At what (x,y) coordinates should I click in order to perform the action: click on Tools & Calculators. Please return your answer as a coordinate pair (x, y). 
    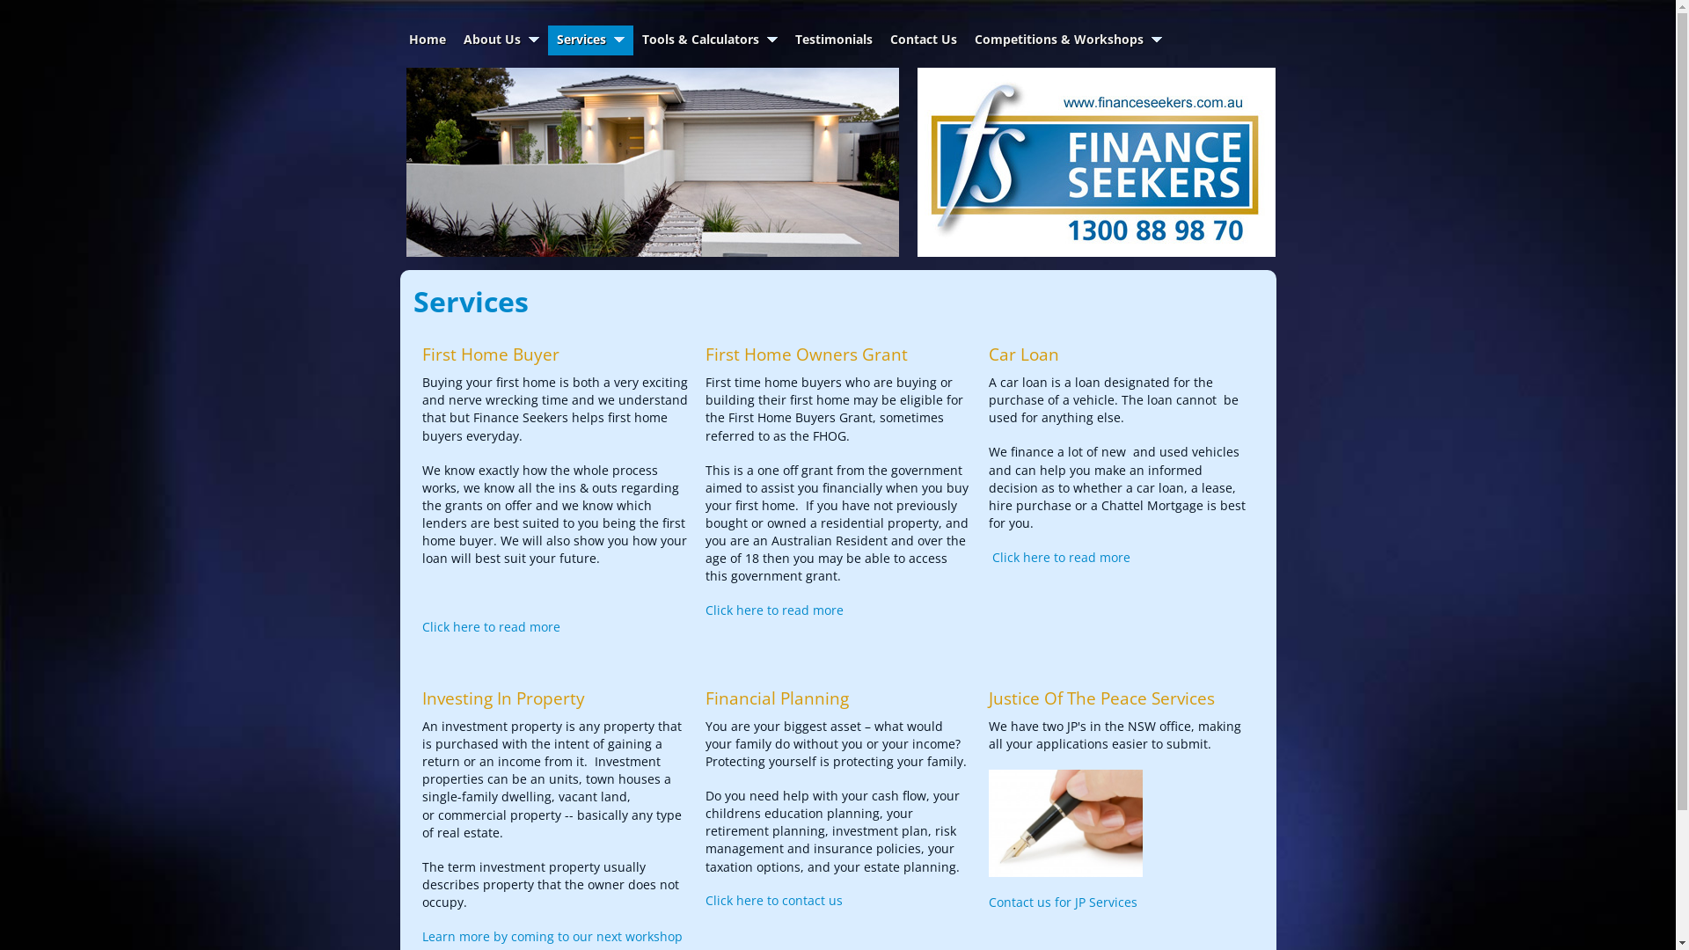
    Looking at the image, I should click on (710, 40).